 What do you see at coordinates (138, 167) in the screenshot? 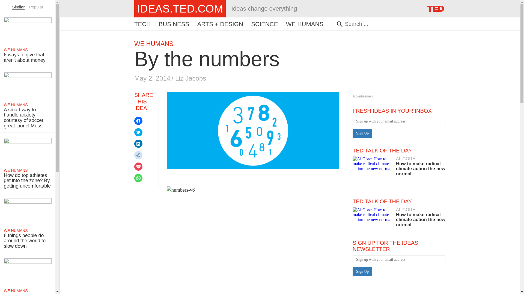
I see `Click to share on Pocket` at bounding box center [138, 167].